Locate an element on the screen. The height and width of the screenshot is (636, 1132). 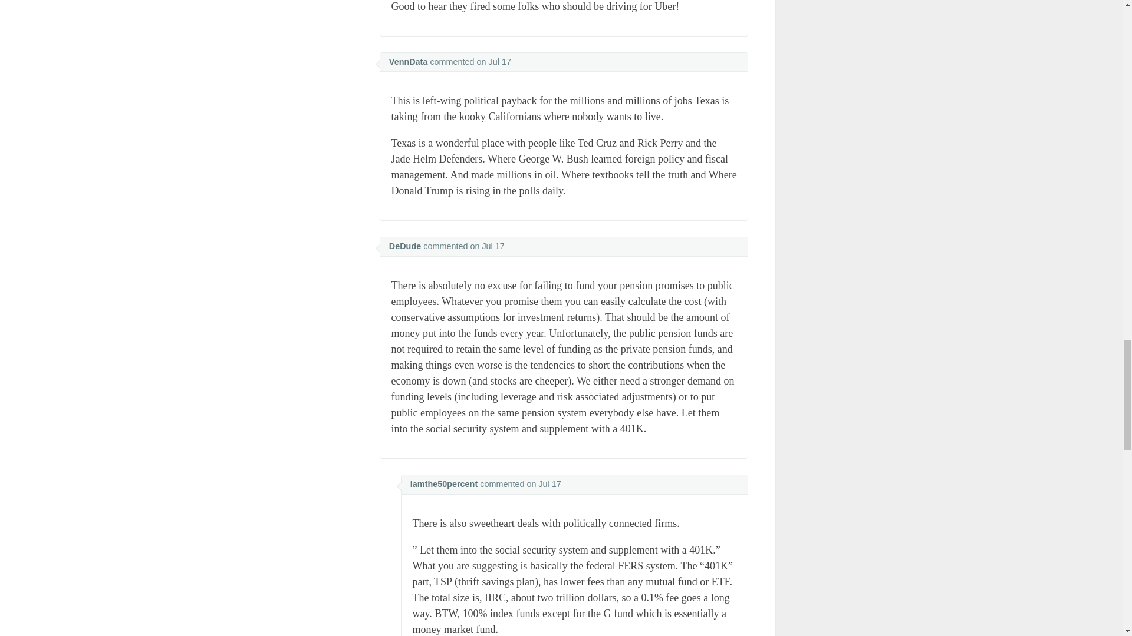
DeDude is located at coordinates (405, 246).